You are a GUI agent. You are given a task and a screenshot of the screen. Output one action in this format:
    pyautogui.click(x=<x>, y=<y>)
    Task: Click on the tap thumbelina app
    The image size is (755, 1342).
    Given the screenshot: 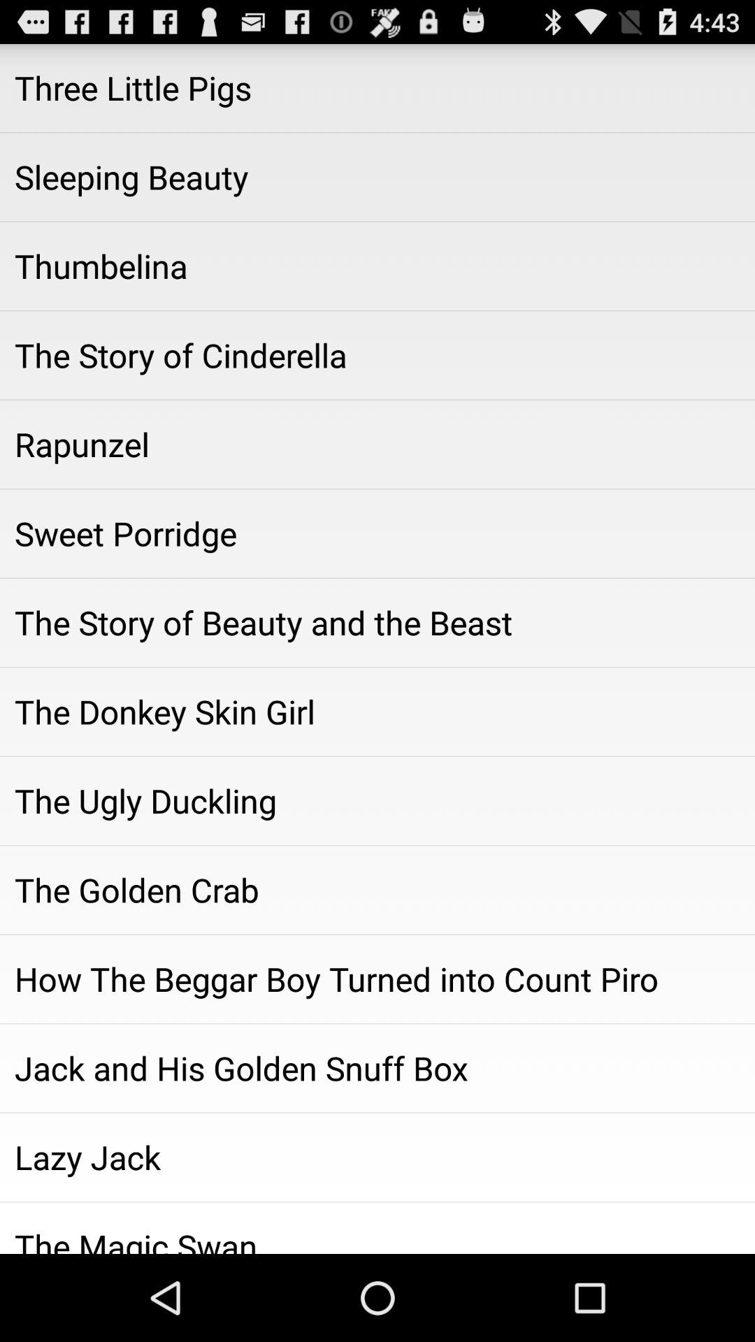 What is the action you would take?
    pyautogui.click(x=377, y=266)
    